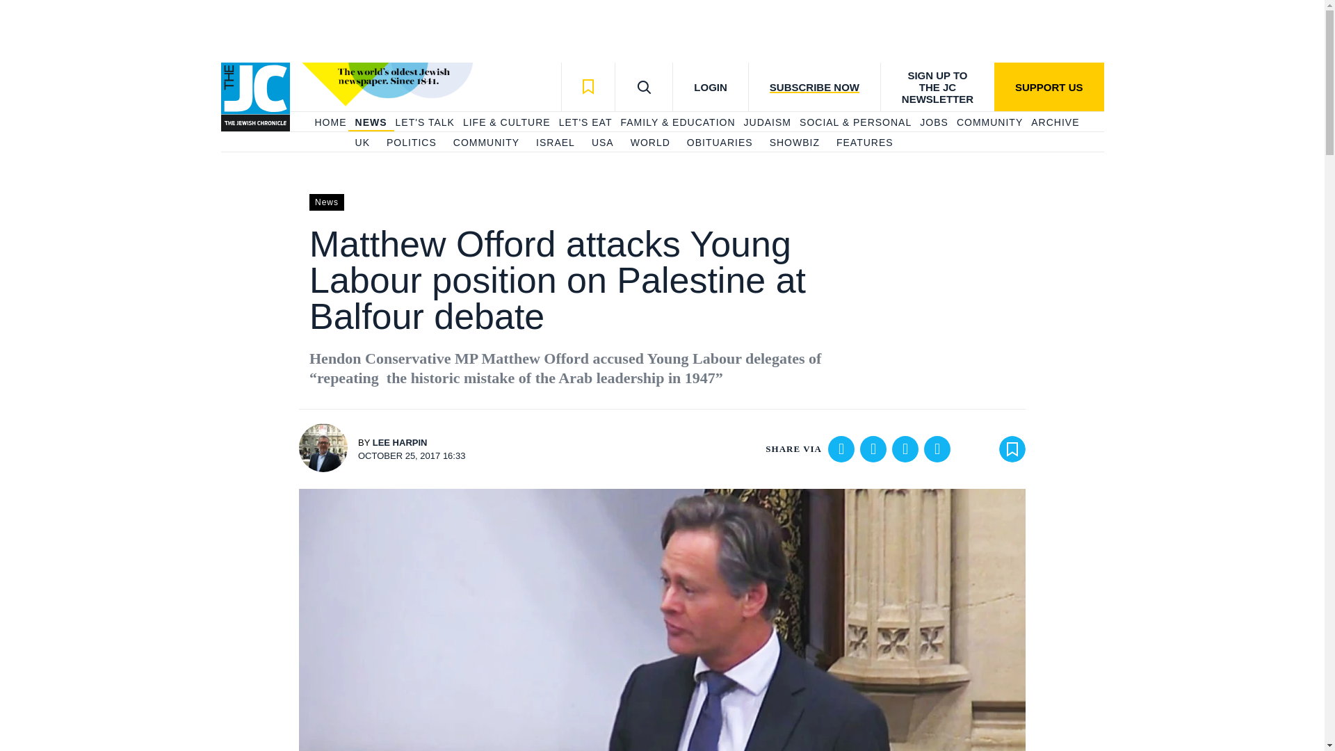 The height and width of the screenshot is (751, 1335). I want to click on FEATURES, so click(865, 143).